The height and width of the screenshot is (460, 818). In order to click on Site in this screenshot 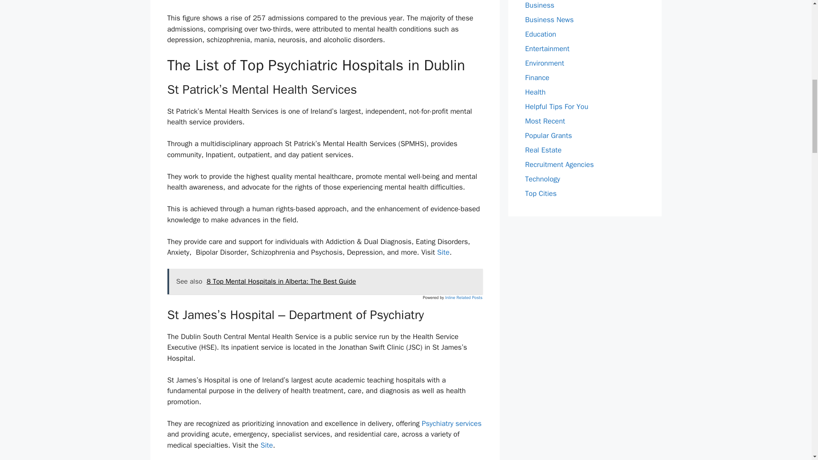, I will do `click(443, 252)`.